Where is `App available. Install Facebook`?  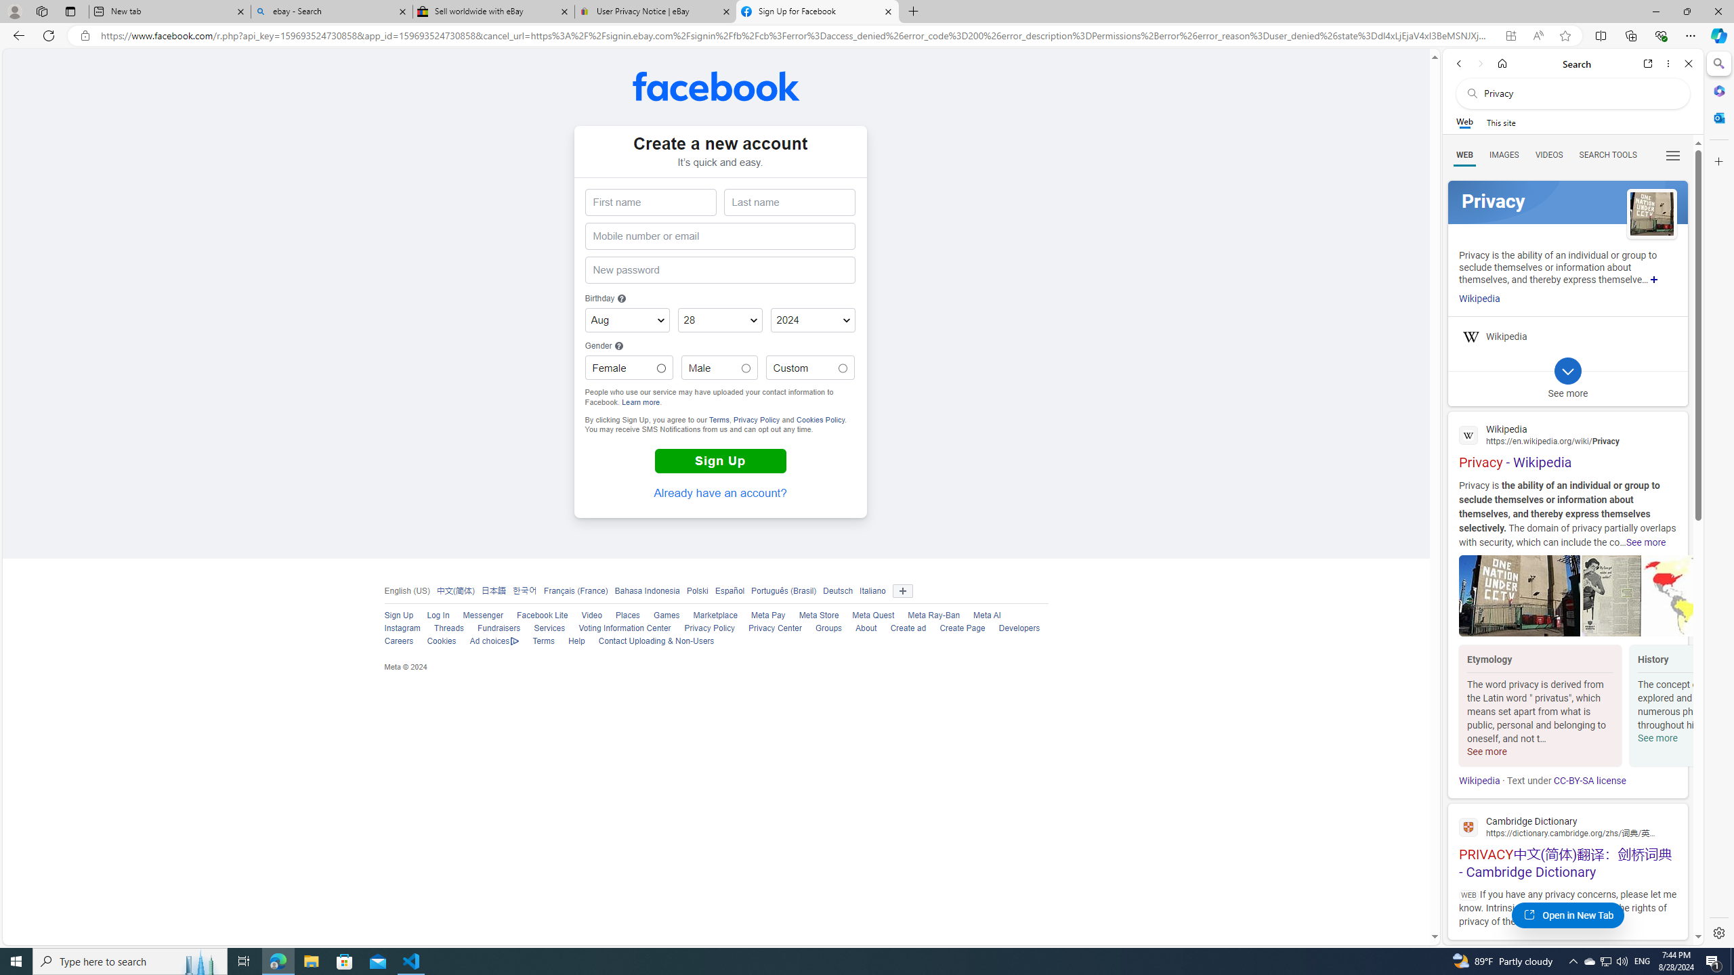 App available. Install Facebook is located at coordinates (1510, 36).